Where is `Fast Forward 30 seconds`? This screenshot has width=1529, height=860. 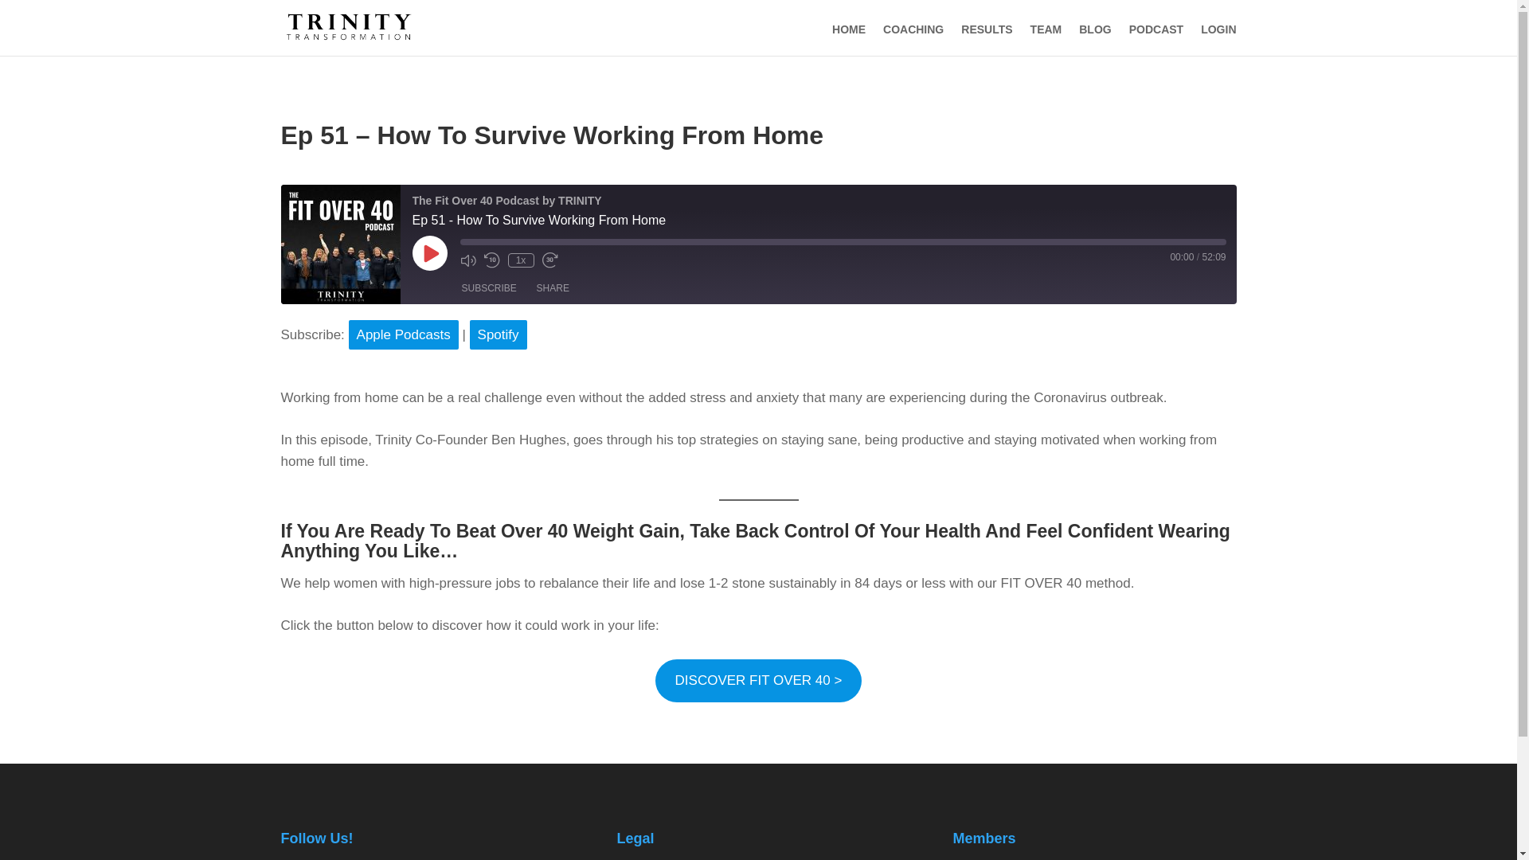
Fast Forward 30 seconds is located at coordinates (549, 260).